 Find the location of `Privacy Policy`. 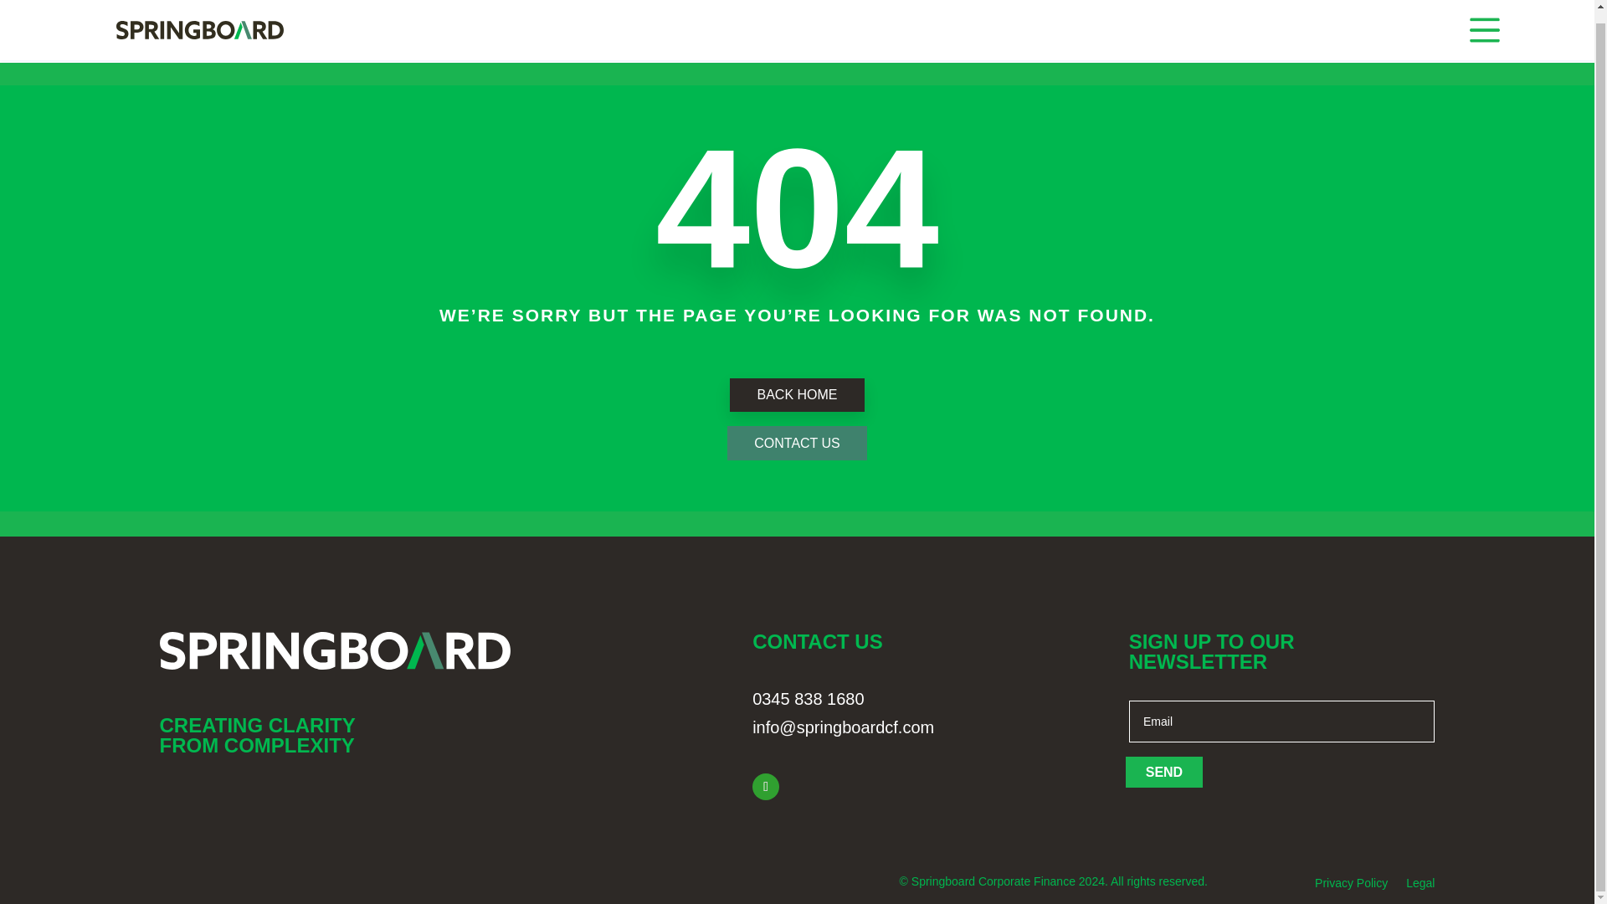

Privacy Policy is located at coordinates (1351, 886).